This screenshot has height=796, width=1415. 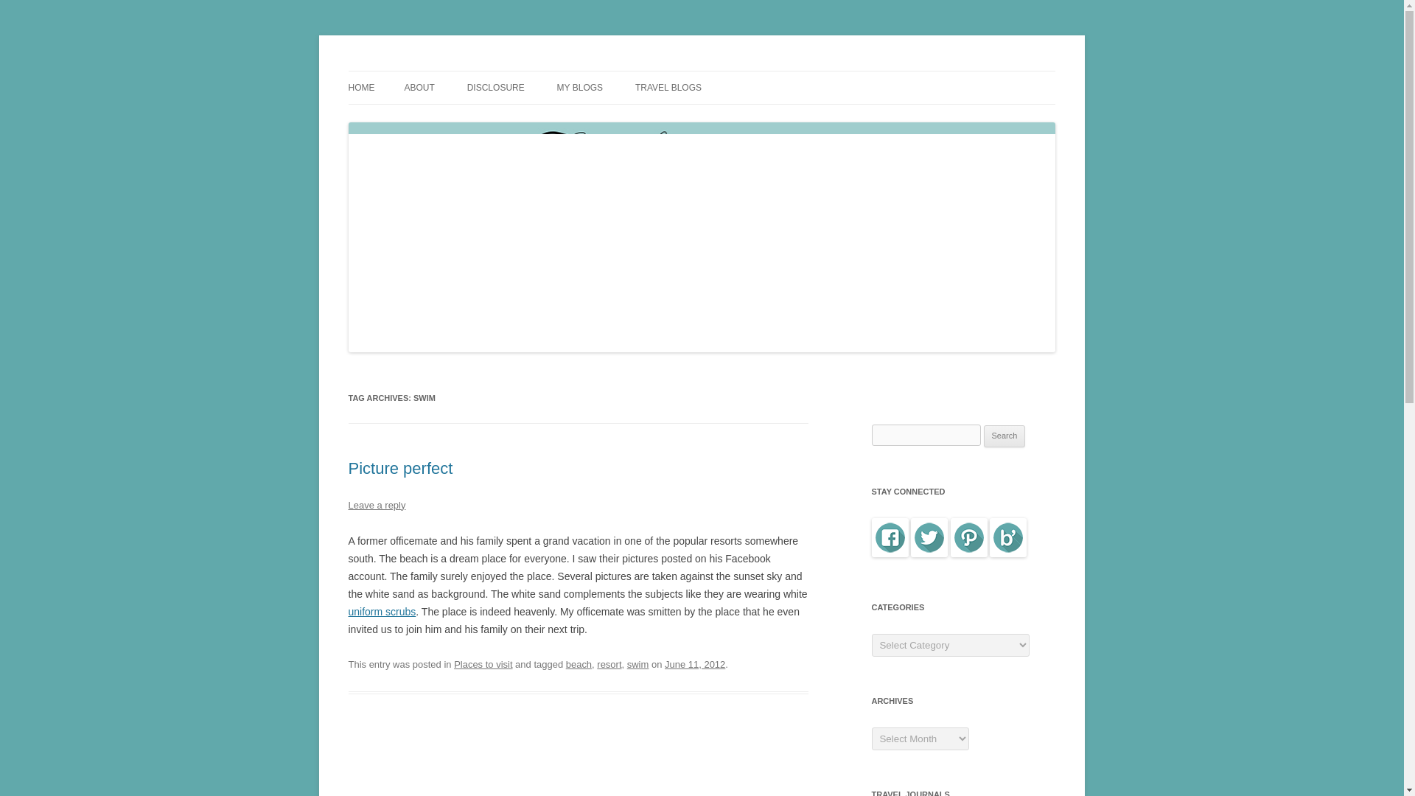 I want to click on DISCLOSURE, so click(x=495, y=88).